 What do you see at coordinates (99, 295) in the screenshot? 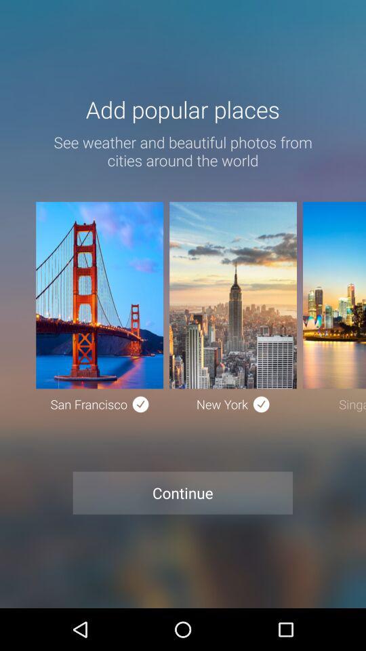
I see `choose the image above san francisco` at bounding box center [99, 295].